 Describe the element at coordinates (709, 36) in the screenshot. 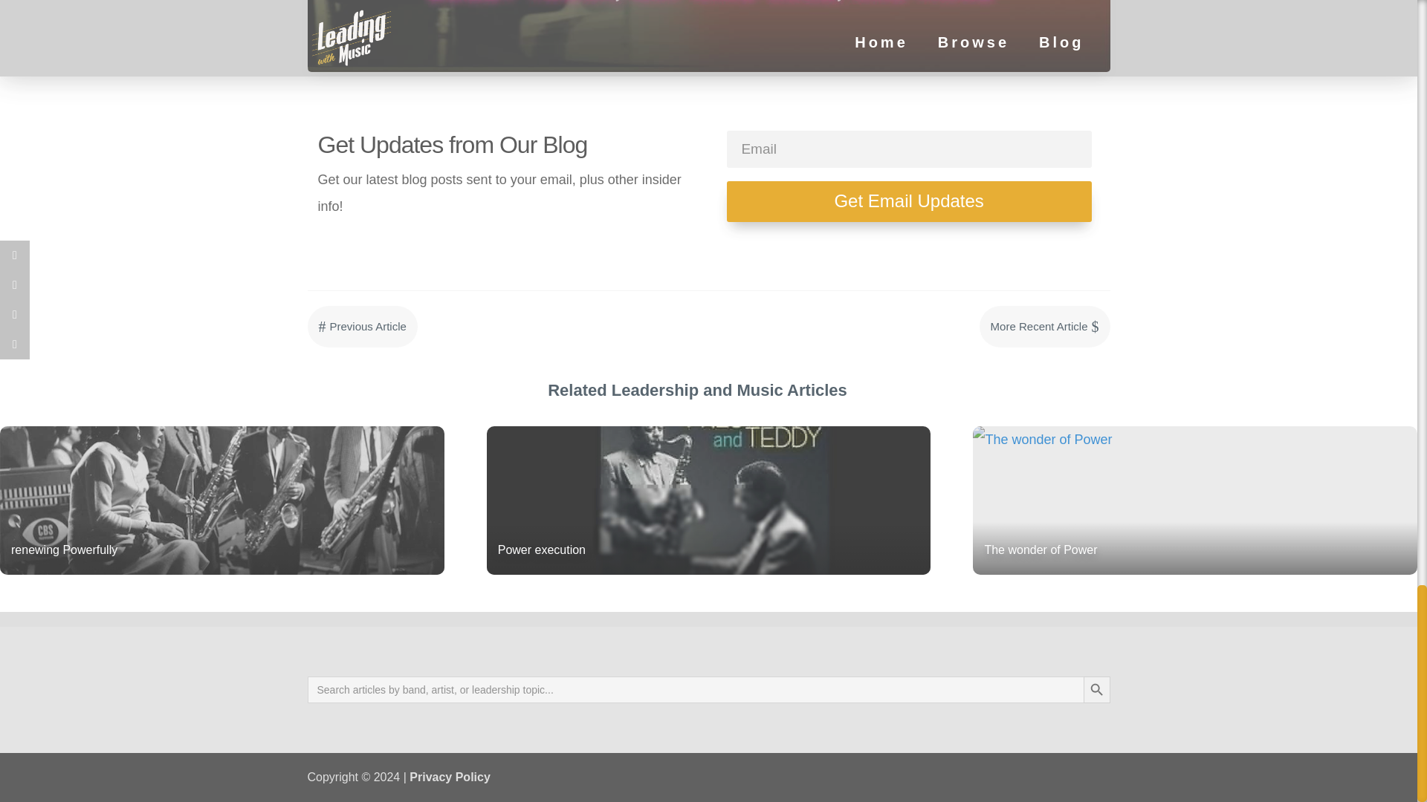

I see `RTUSA-GetYourKicks` at that location.